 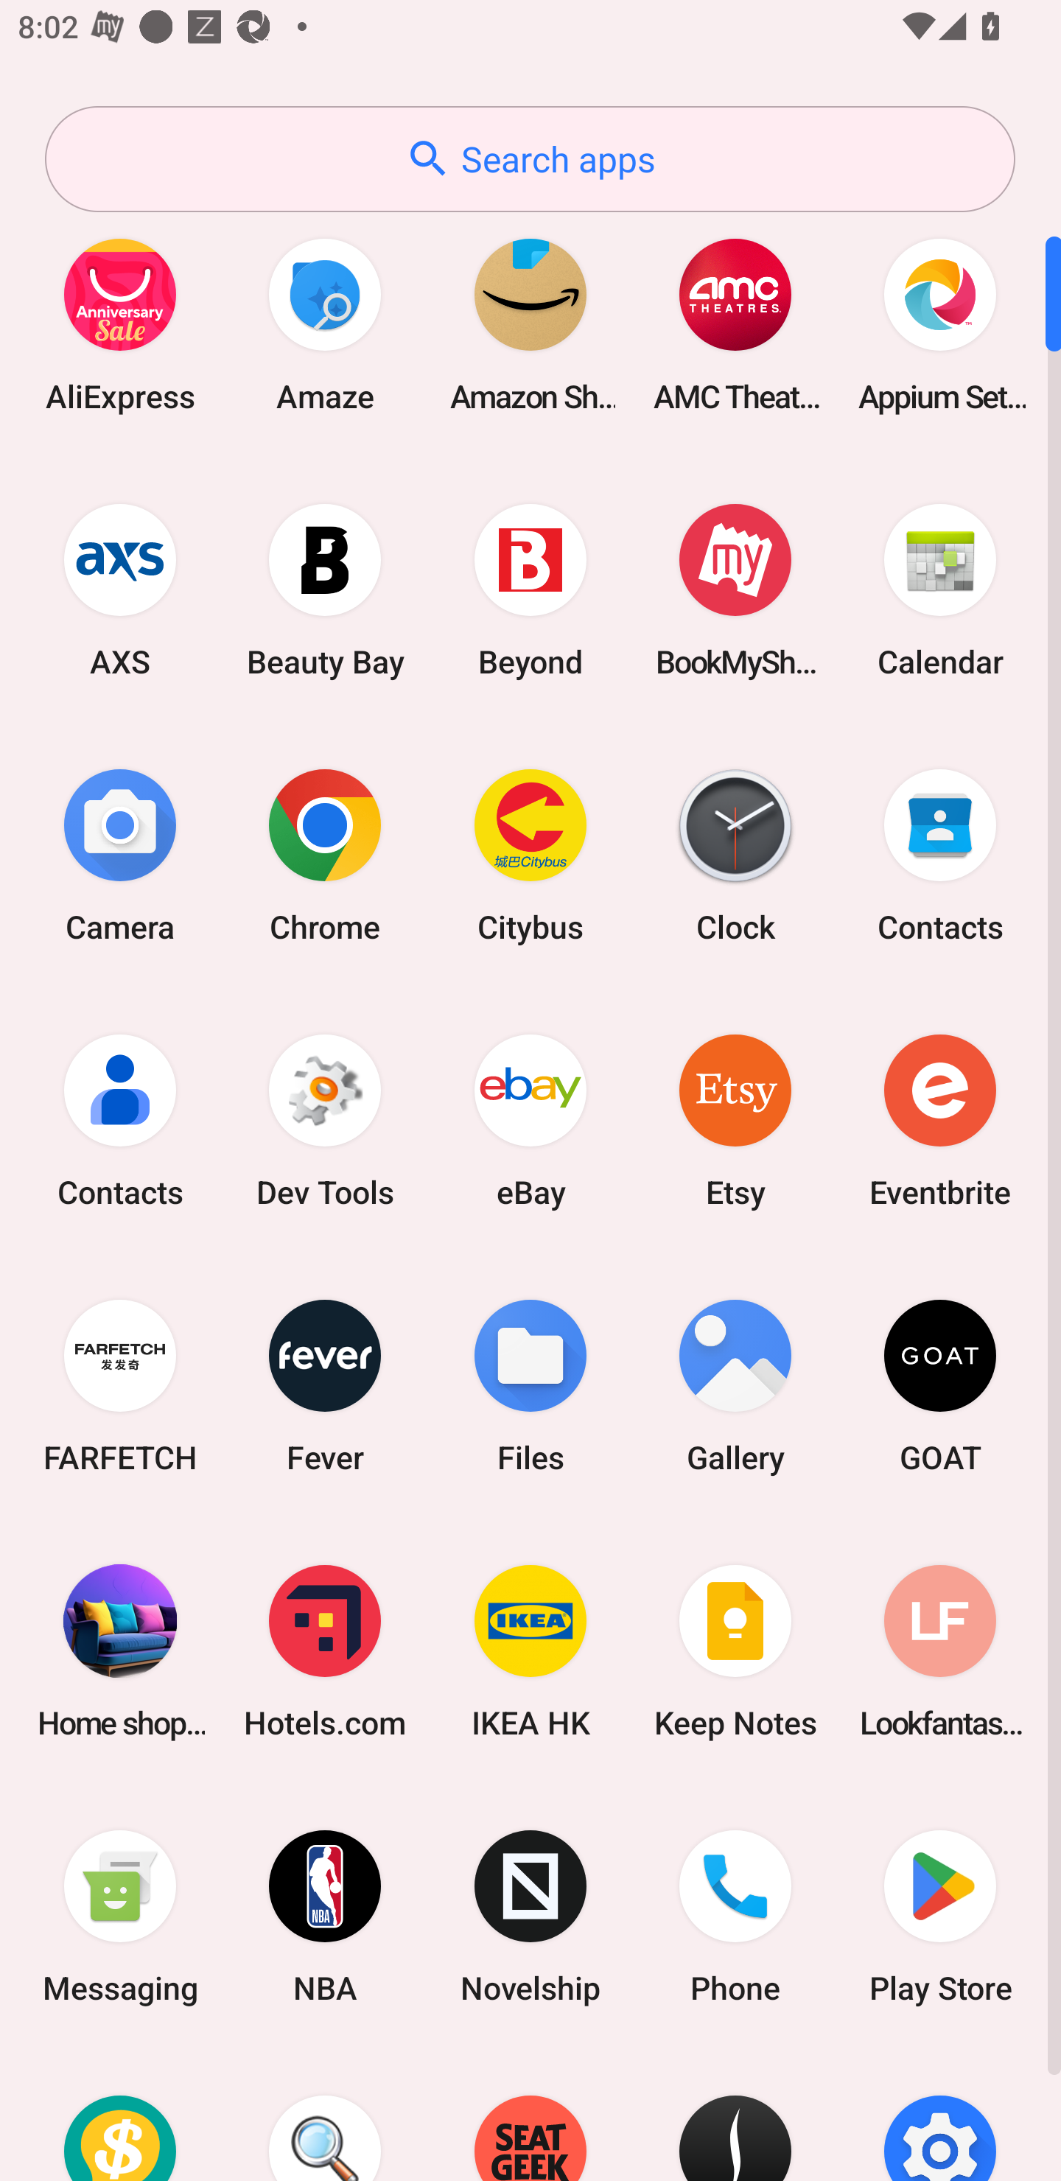 What do you see at coordinates (120, 1650) in the screenshot?
I see `Home shopping` at bounding box center [120, 1650].